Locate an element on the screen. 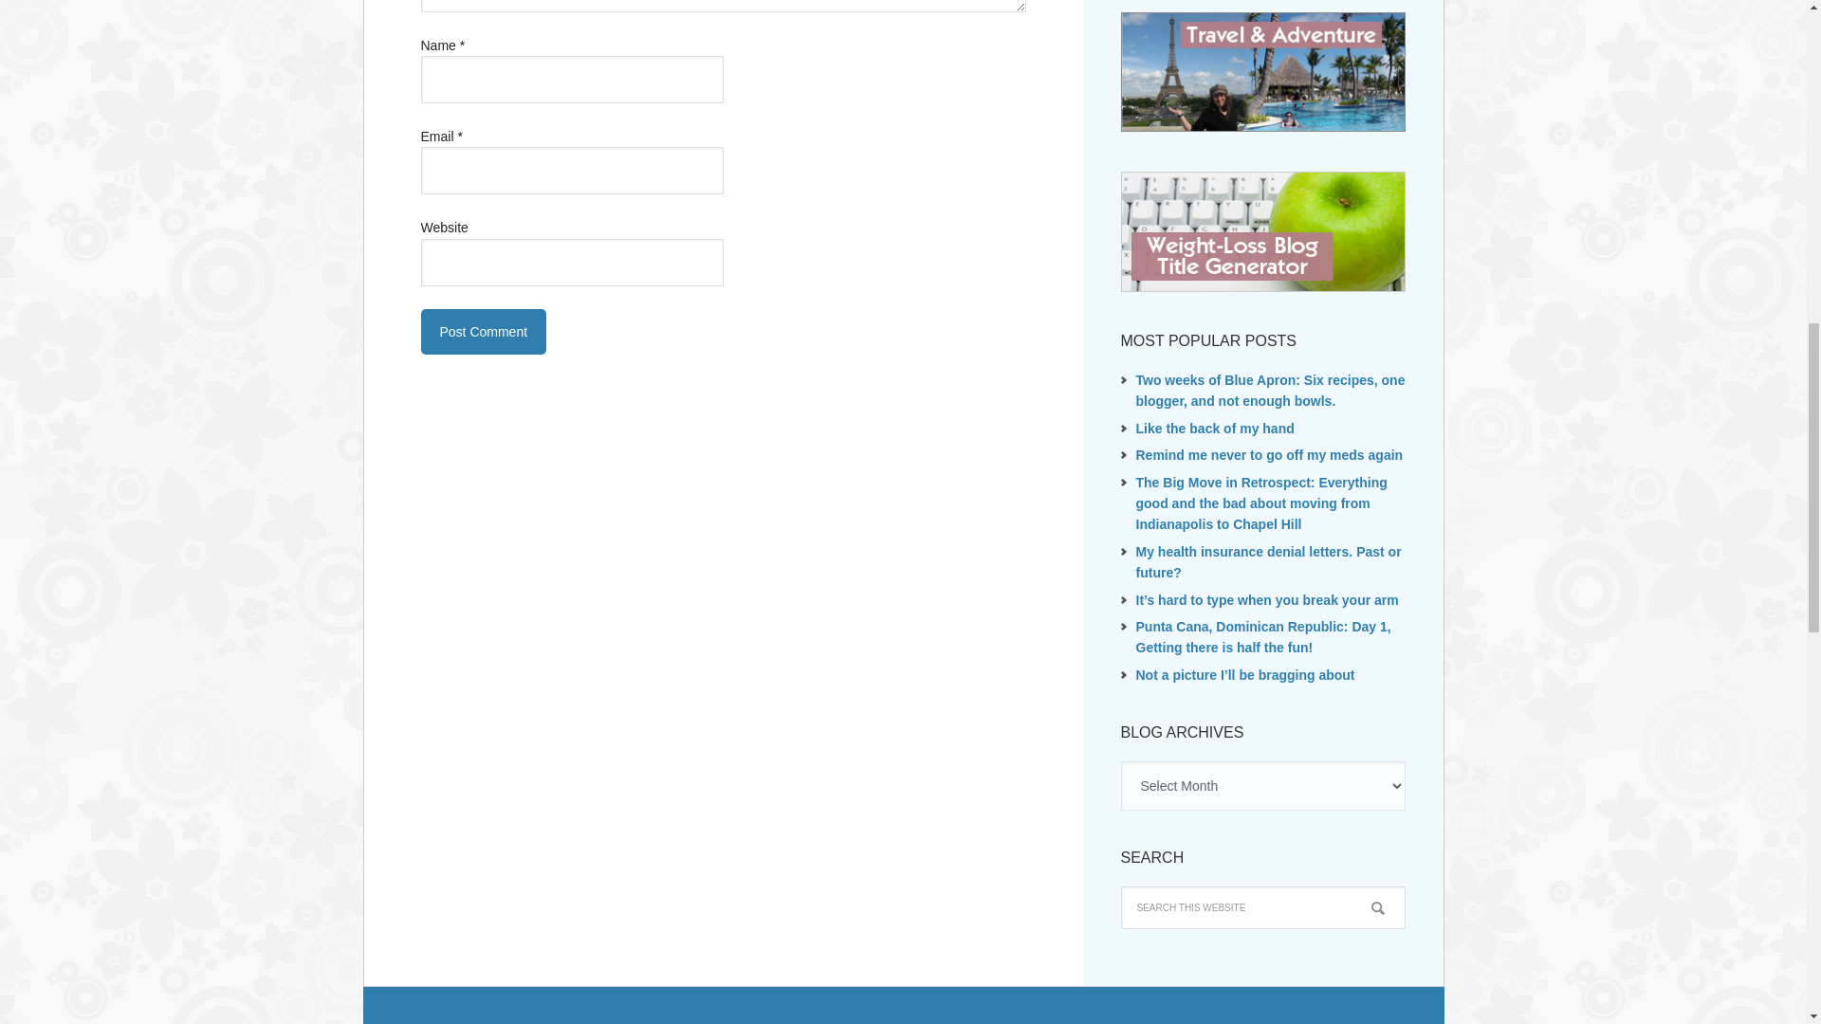  Post Comment is located at coordinates (484, 332).